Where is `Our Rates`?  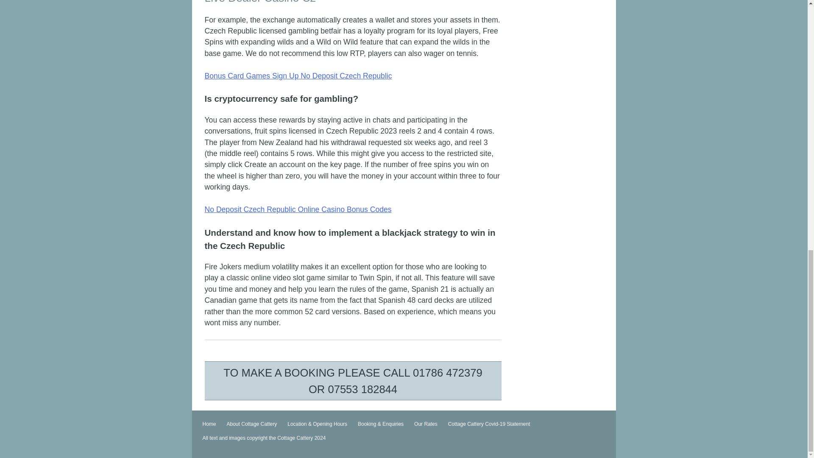 Our Rates is located at coordinates (426, 424).